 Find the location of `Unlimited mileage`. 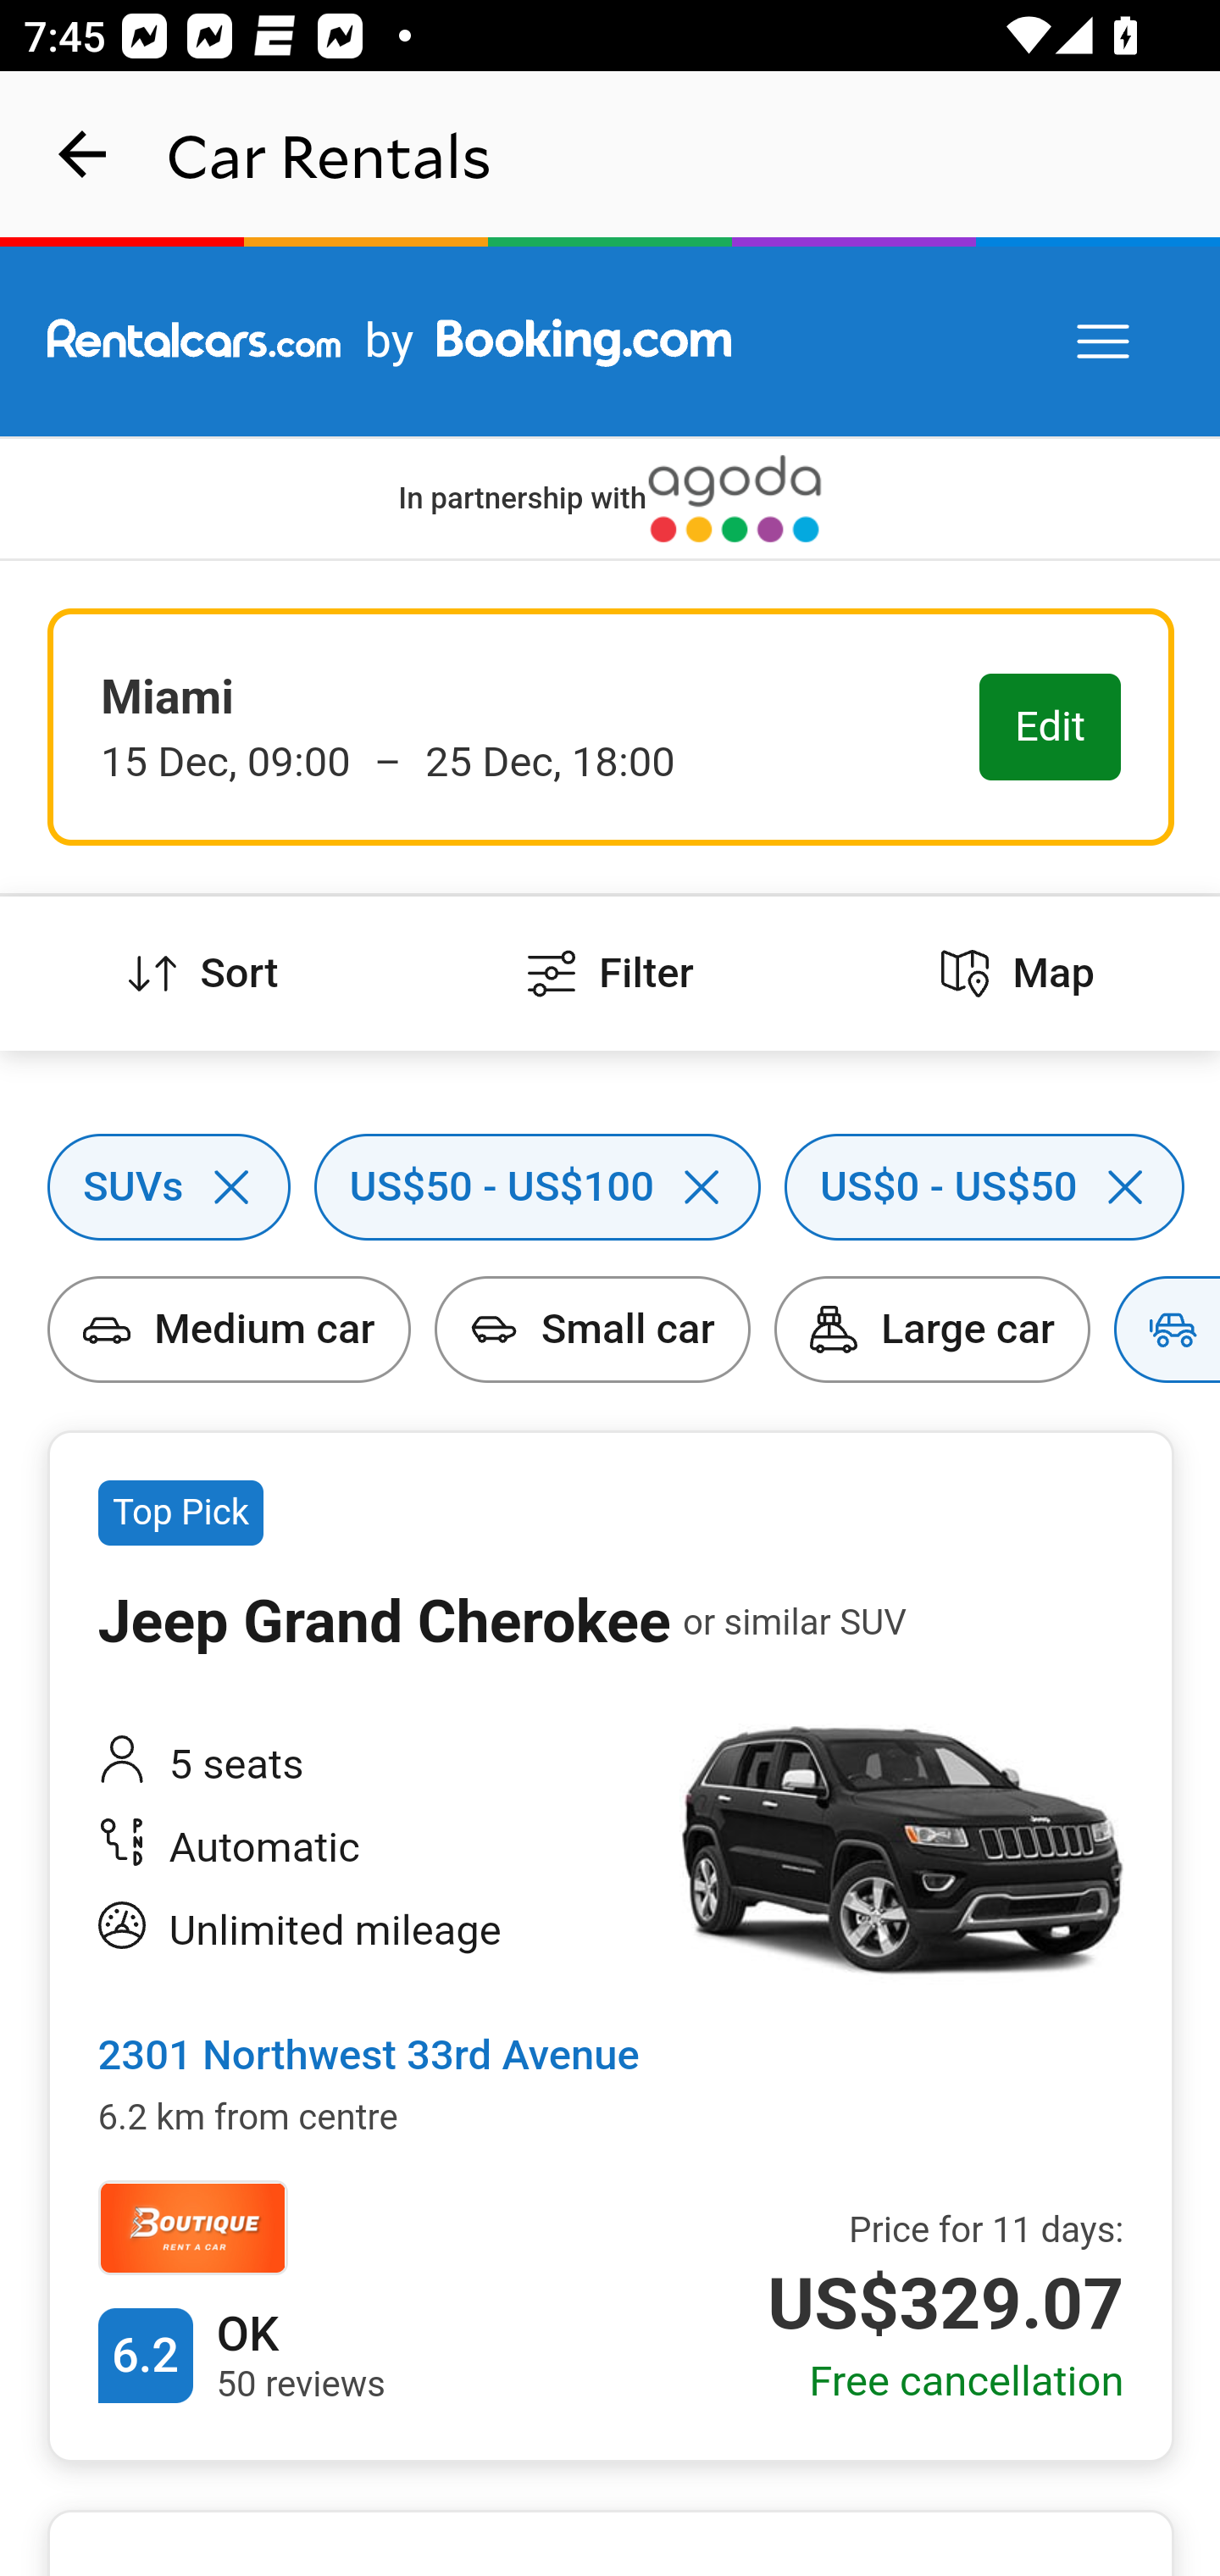

Unlimited mileage is located at coordinates (371, 1930).